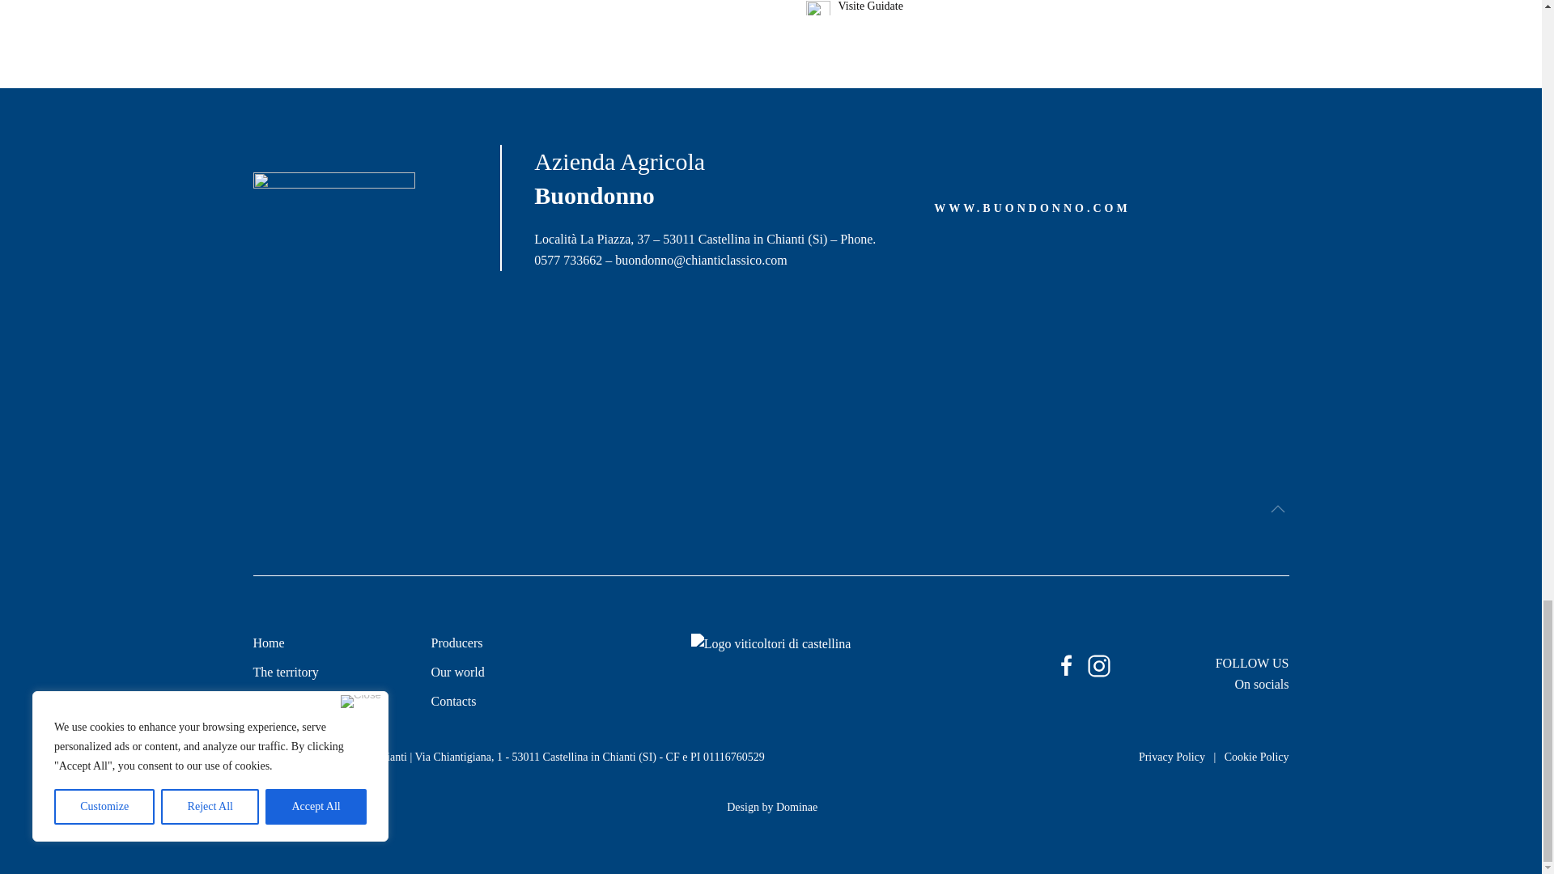  What do you see at coordinates (293, 701) in the screenshot?
I see `Chianti classico` at bounding box center [293, 701].